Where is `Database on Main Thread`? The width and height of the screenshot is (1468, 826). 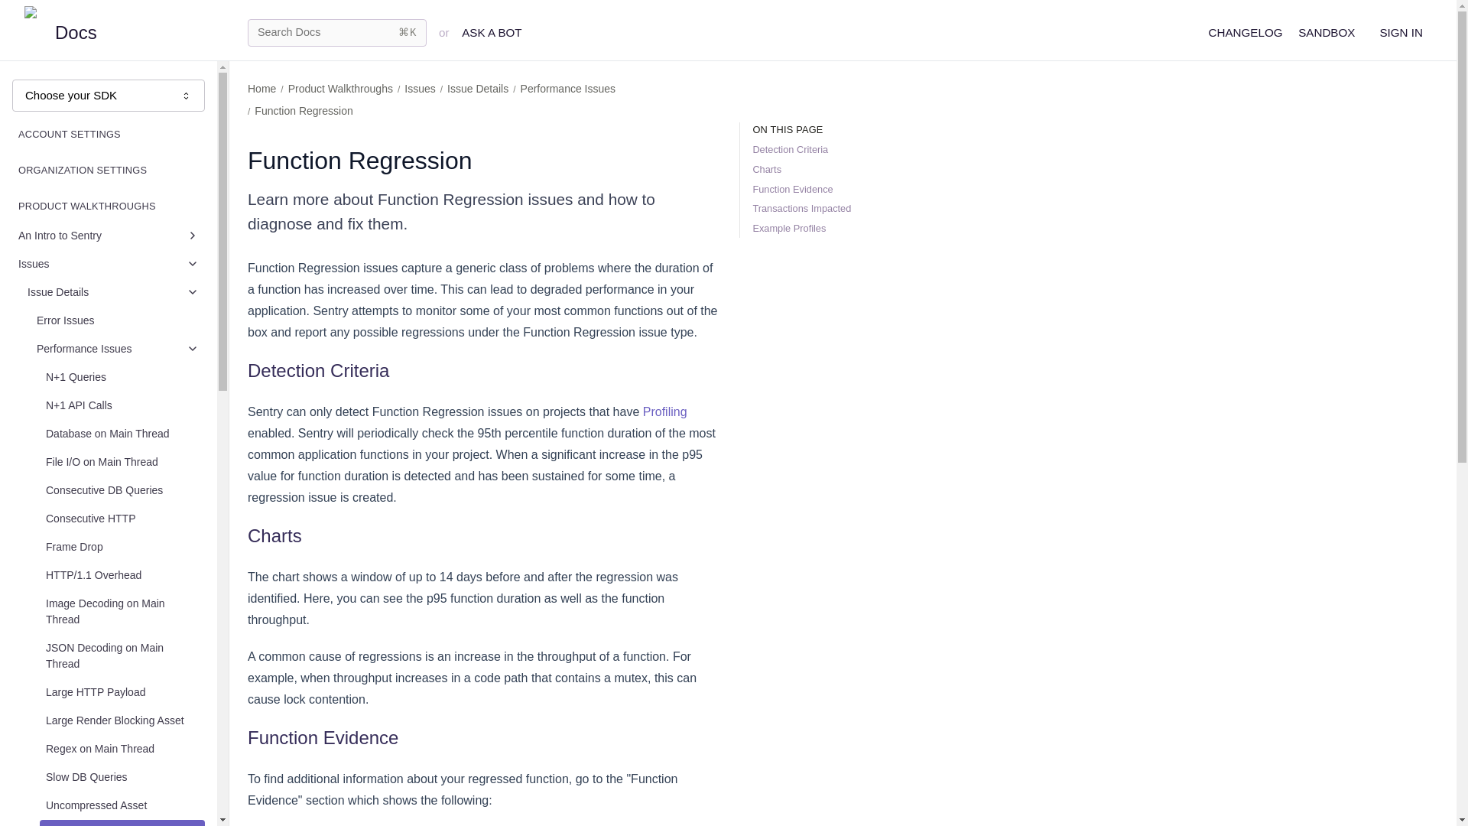 Database on Main Thread is located at coordinates (122, 434).